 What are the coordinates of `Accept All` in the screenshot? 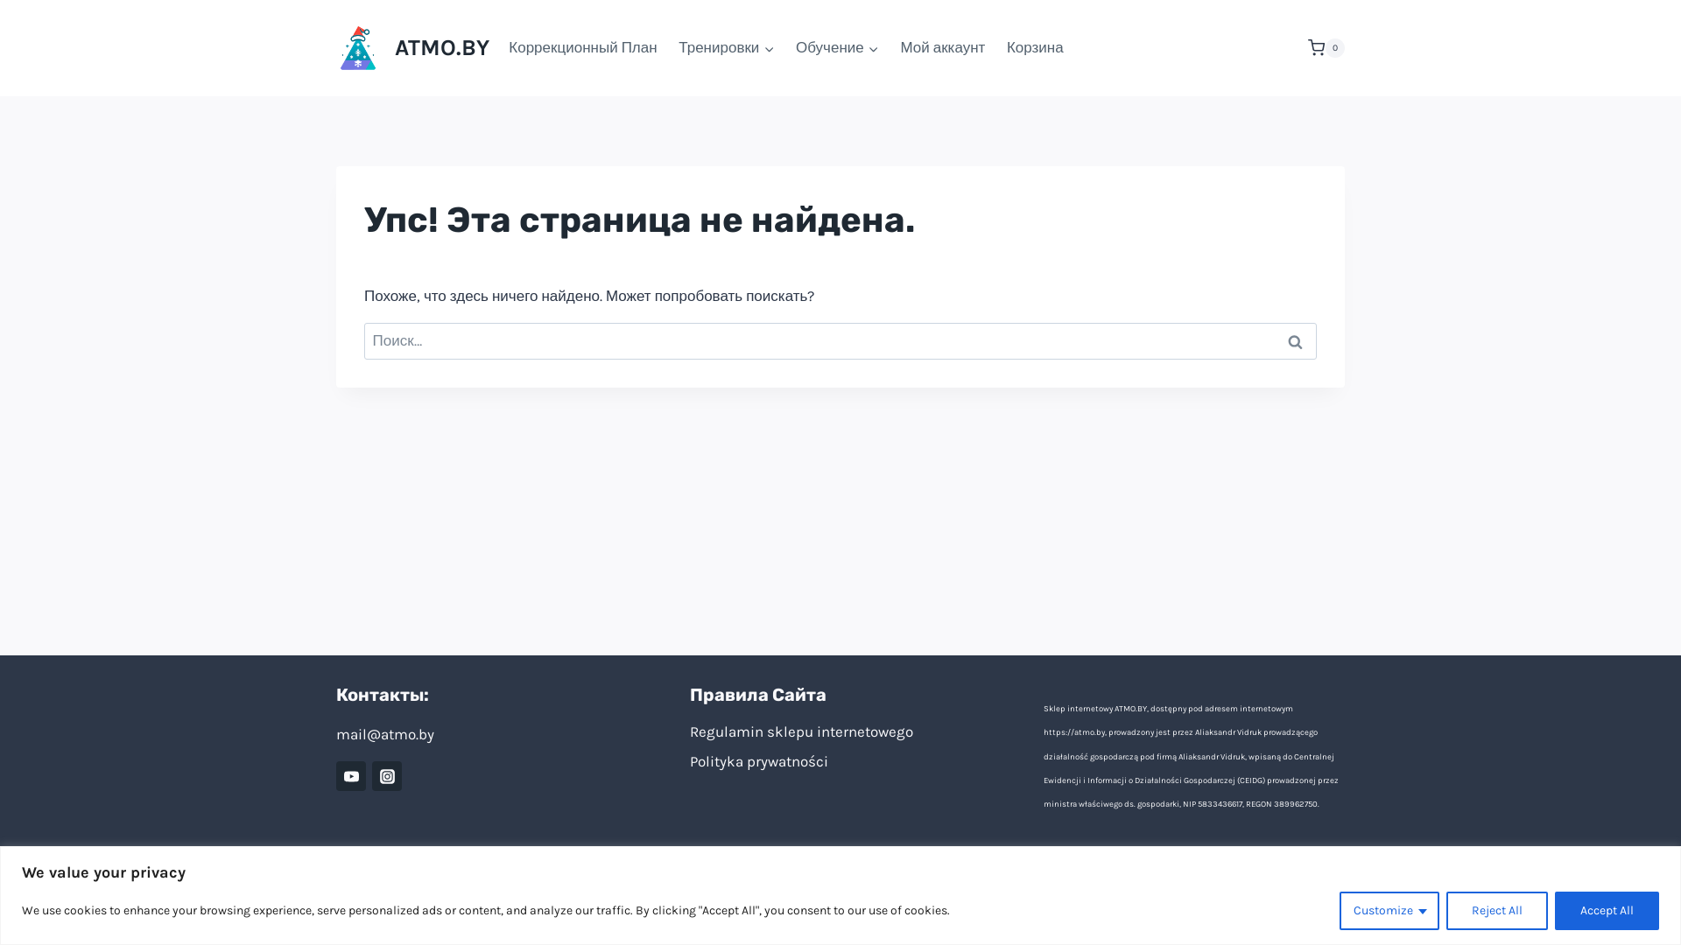 It's located at (1607, 910).